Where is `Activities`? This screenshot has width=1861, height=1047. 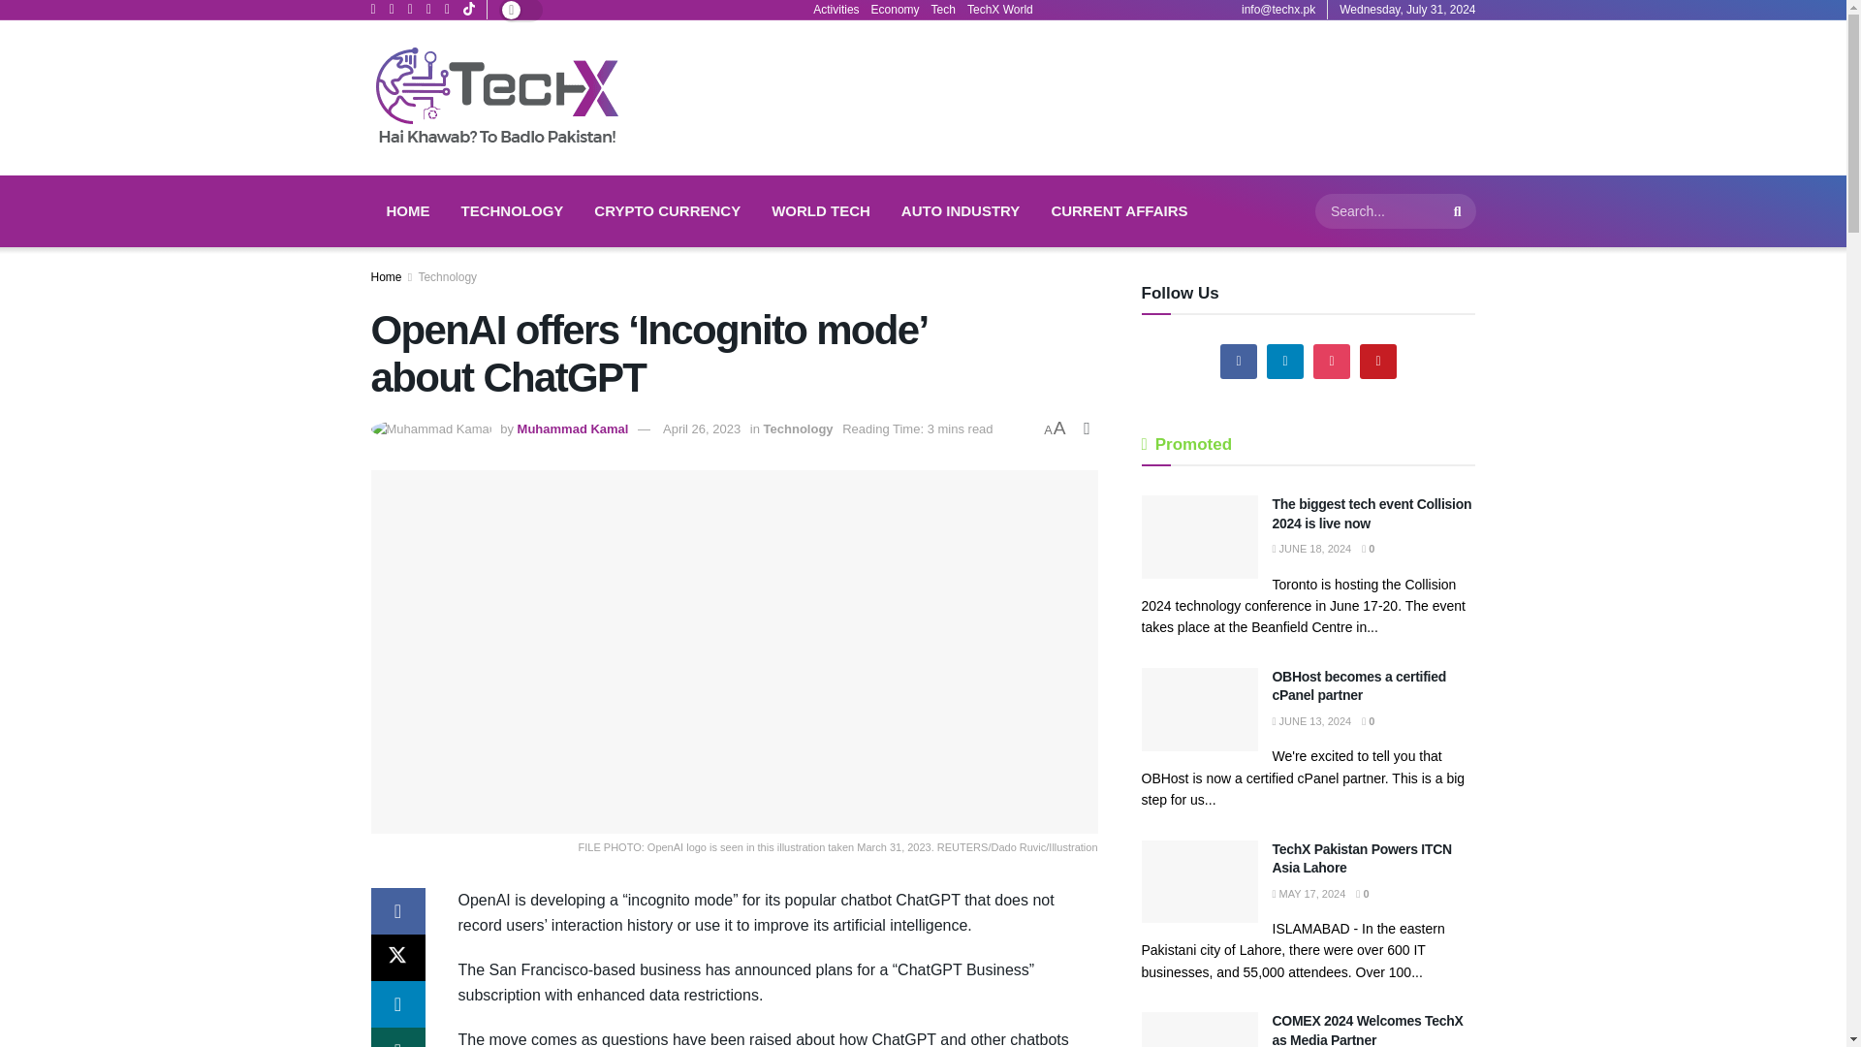
Activities is located at coordinates (836, 10).